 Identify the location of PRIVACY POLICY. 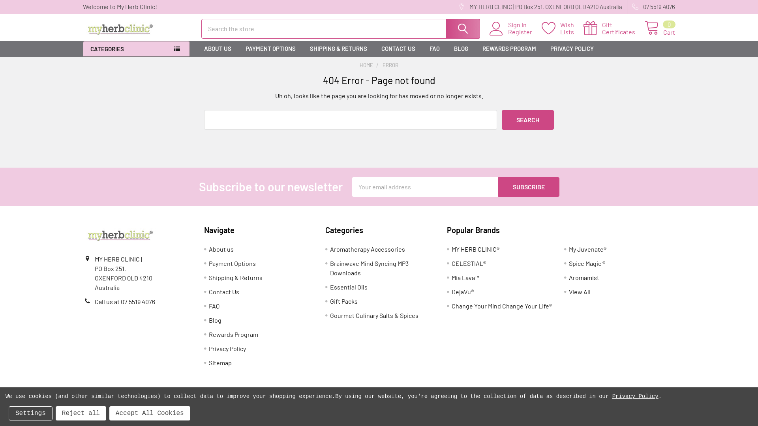
(572, 49).